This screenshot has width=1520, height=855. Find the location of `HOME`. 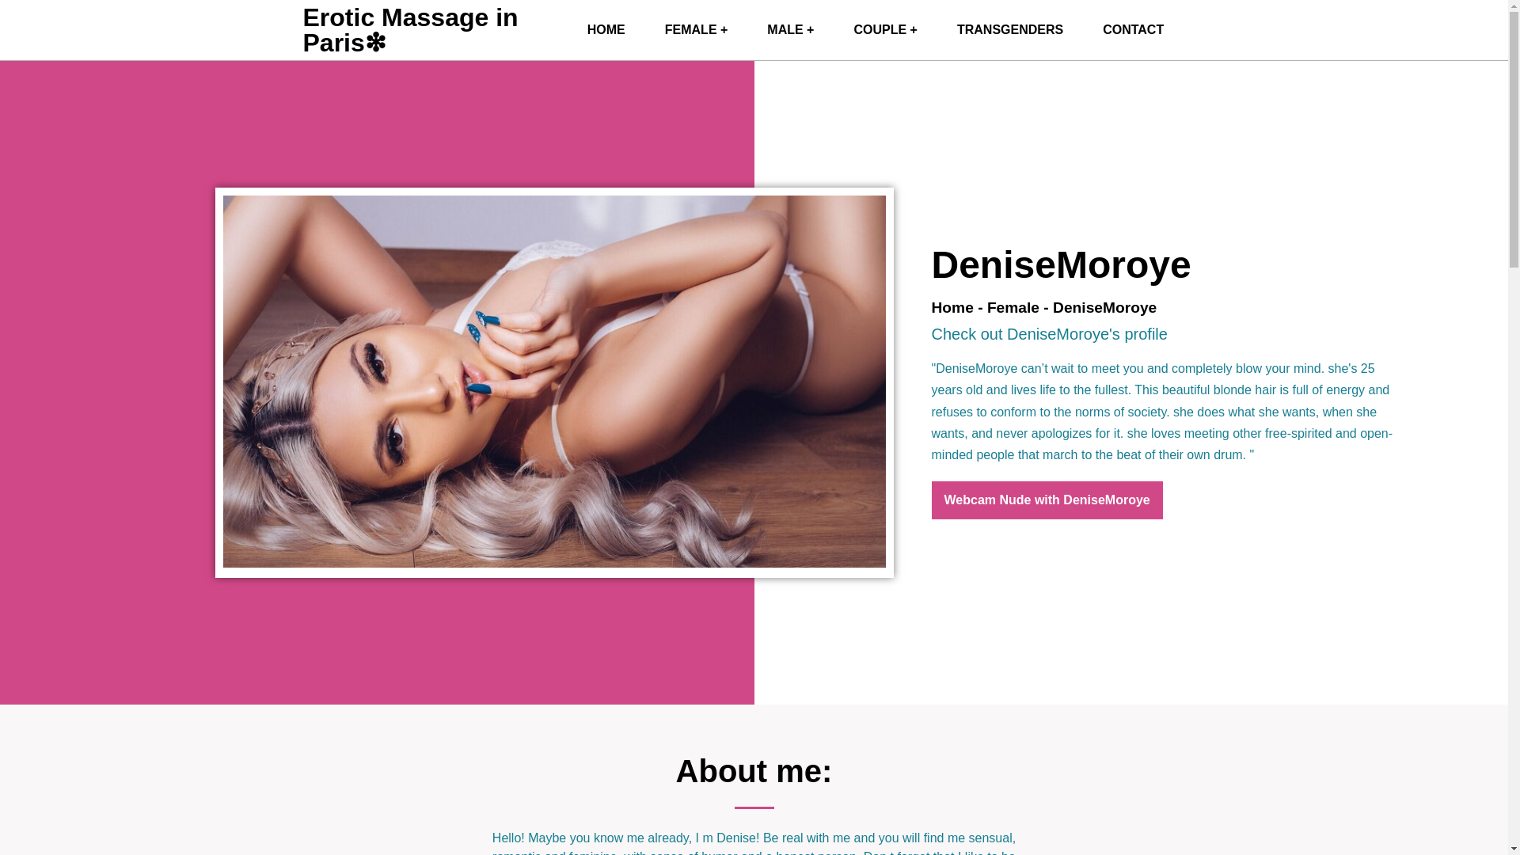

HOME is located at coordinates (606, 30).